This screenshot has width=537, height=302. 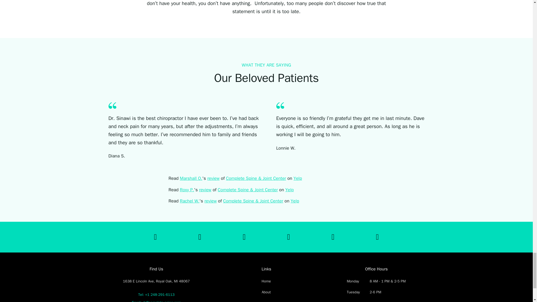 I want to click on review, so click(x=211, y=201).